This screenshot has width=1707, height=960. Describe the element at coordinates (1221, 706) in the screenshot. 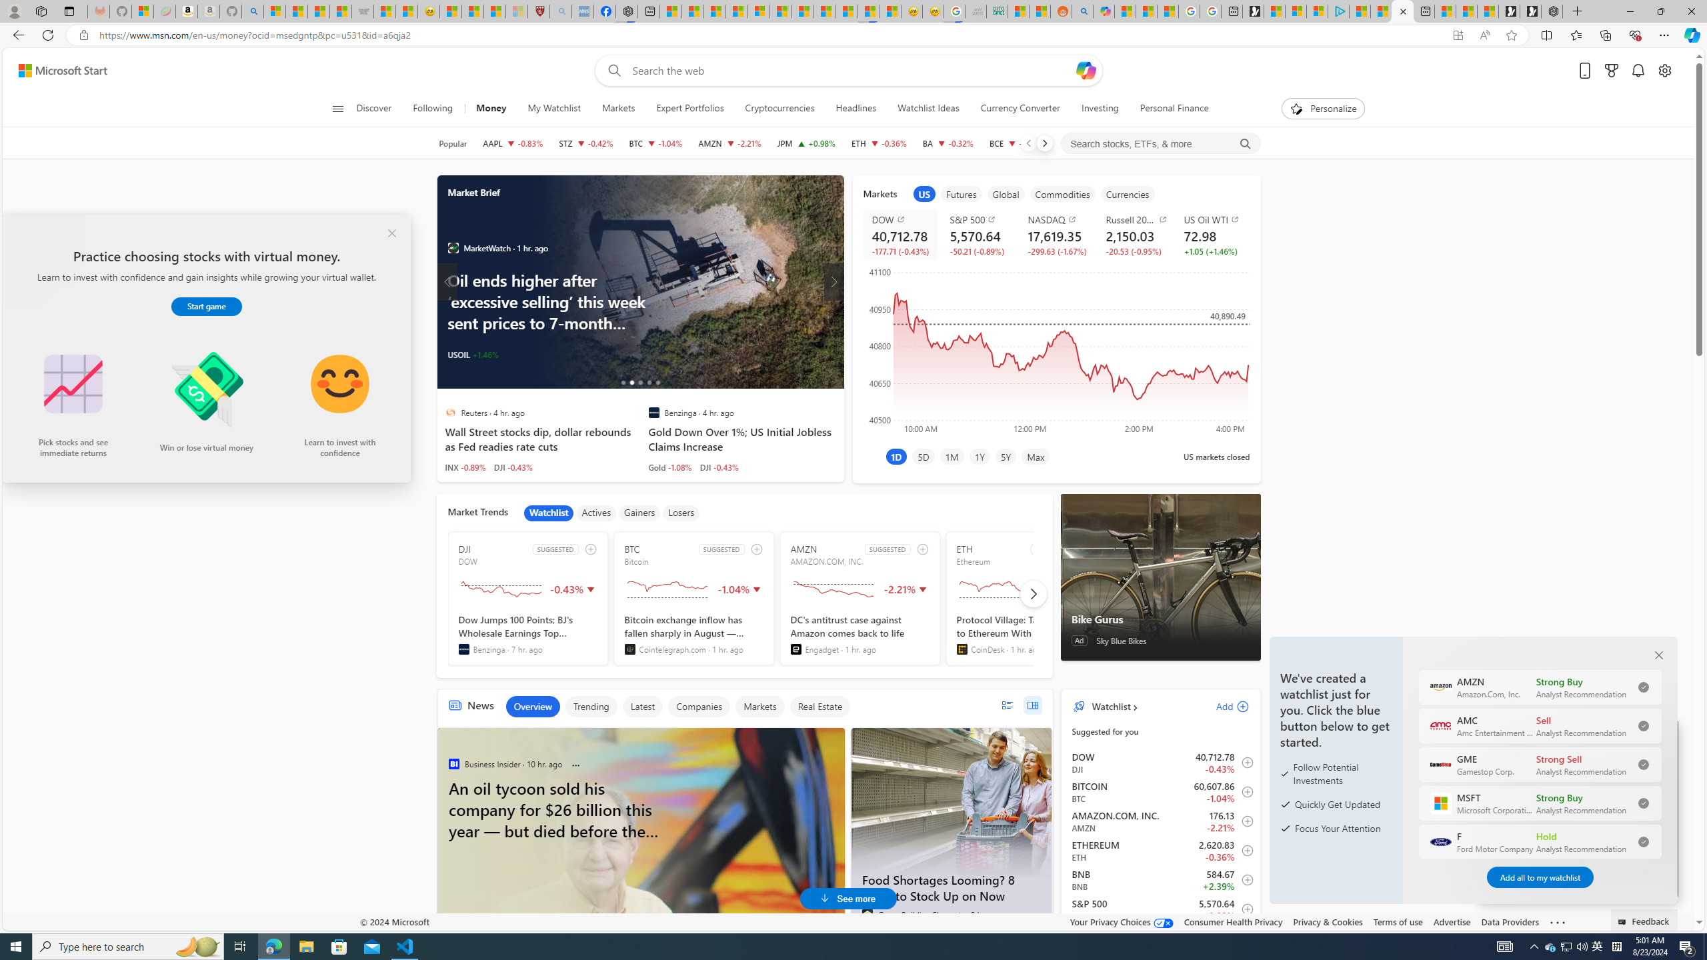

I see `Add` at that location.